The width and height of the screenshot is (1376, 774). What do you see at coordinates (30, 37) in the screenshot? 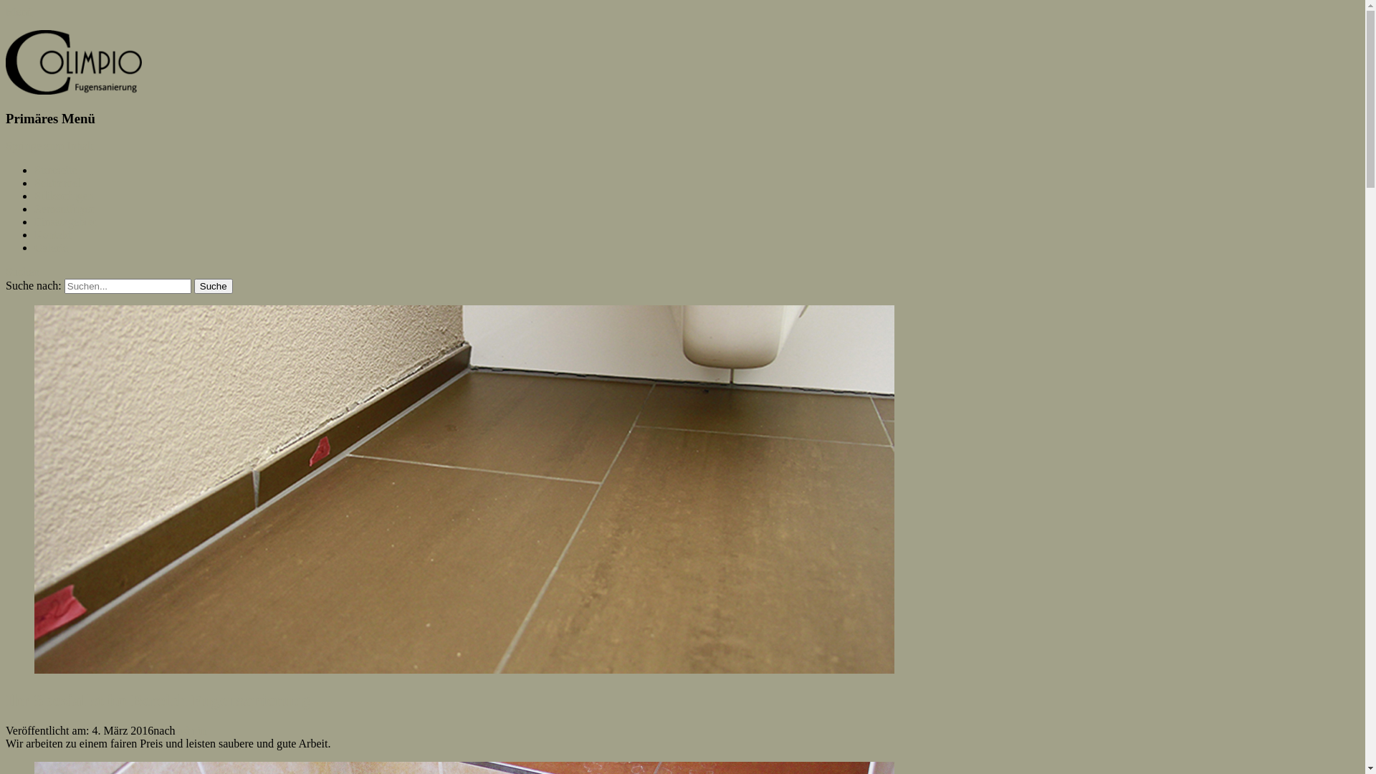
I see `C Olimpio` at bounding box center [30, 37].